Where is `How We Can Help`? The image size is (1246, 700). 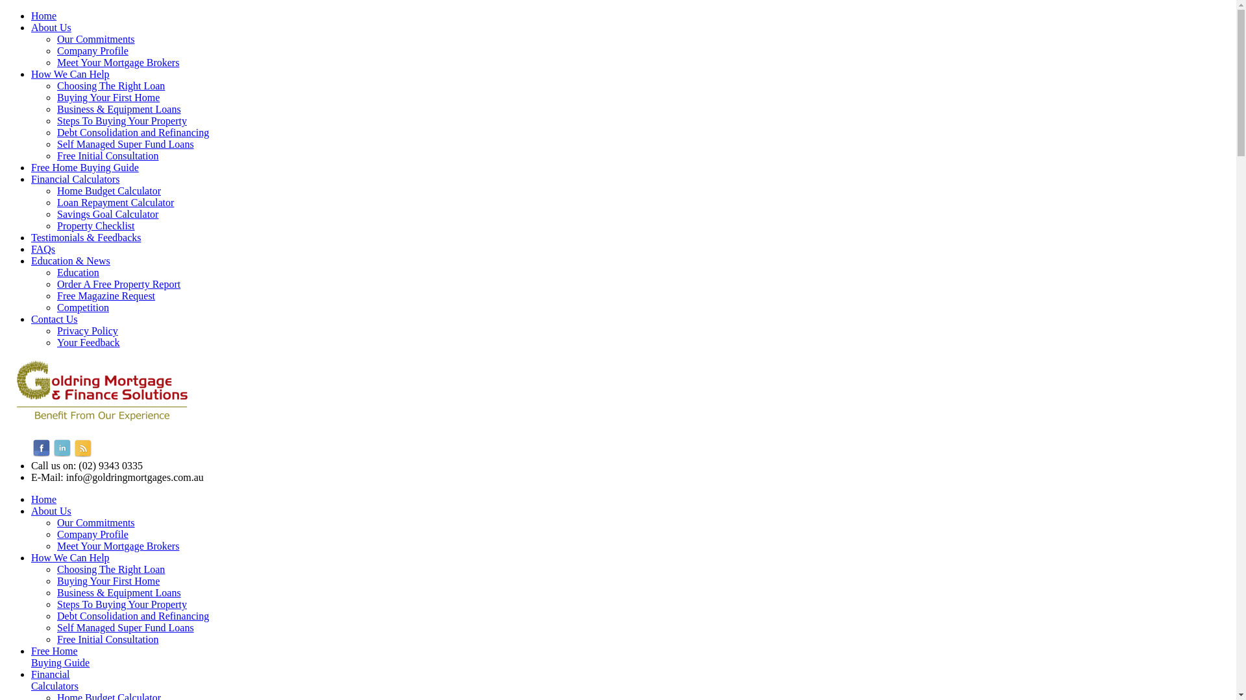 How We Can Help is located at coordinates (70, 557).